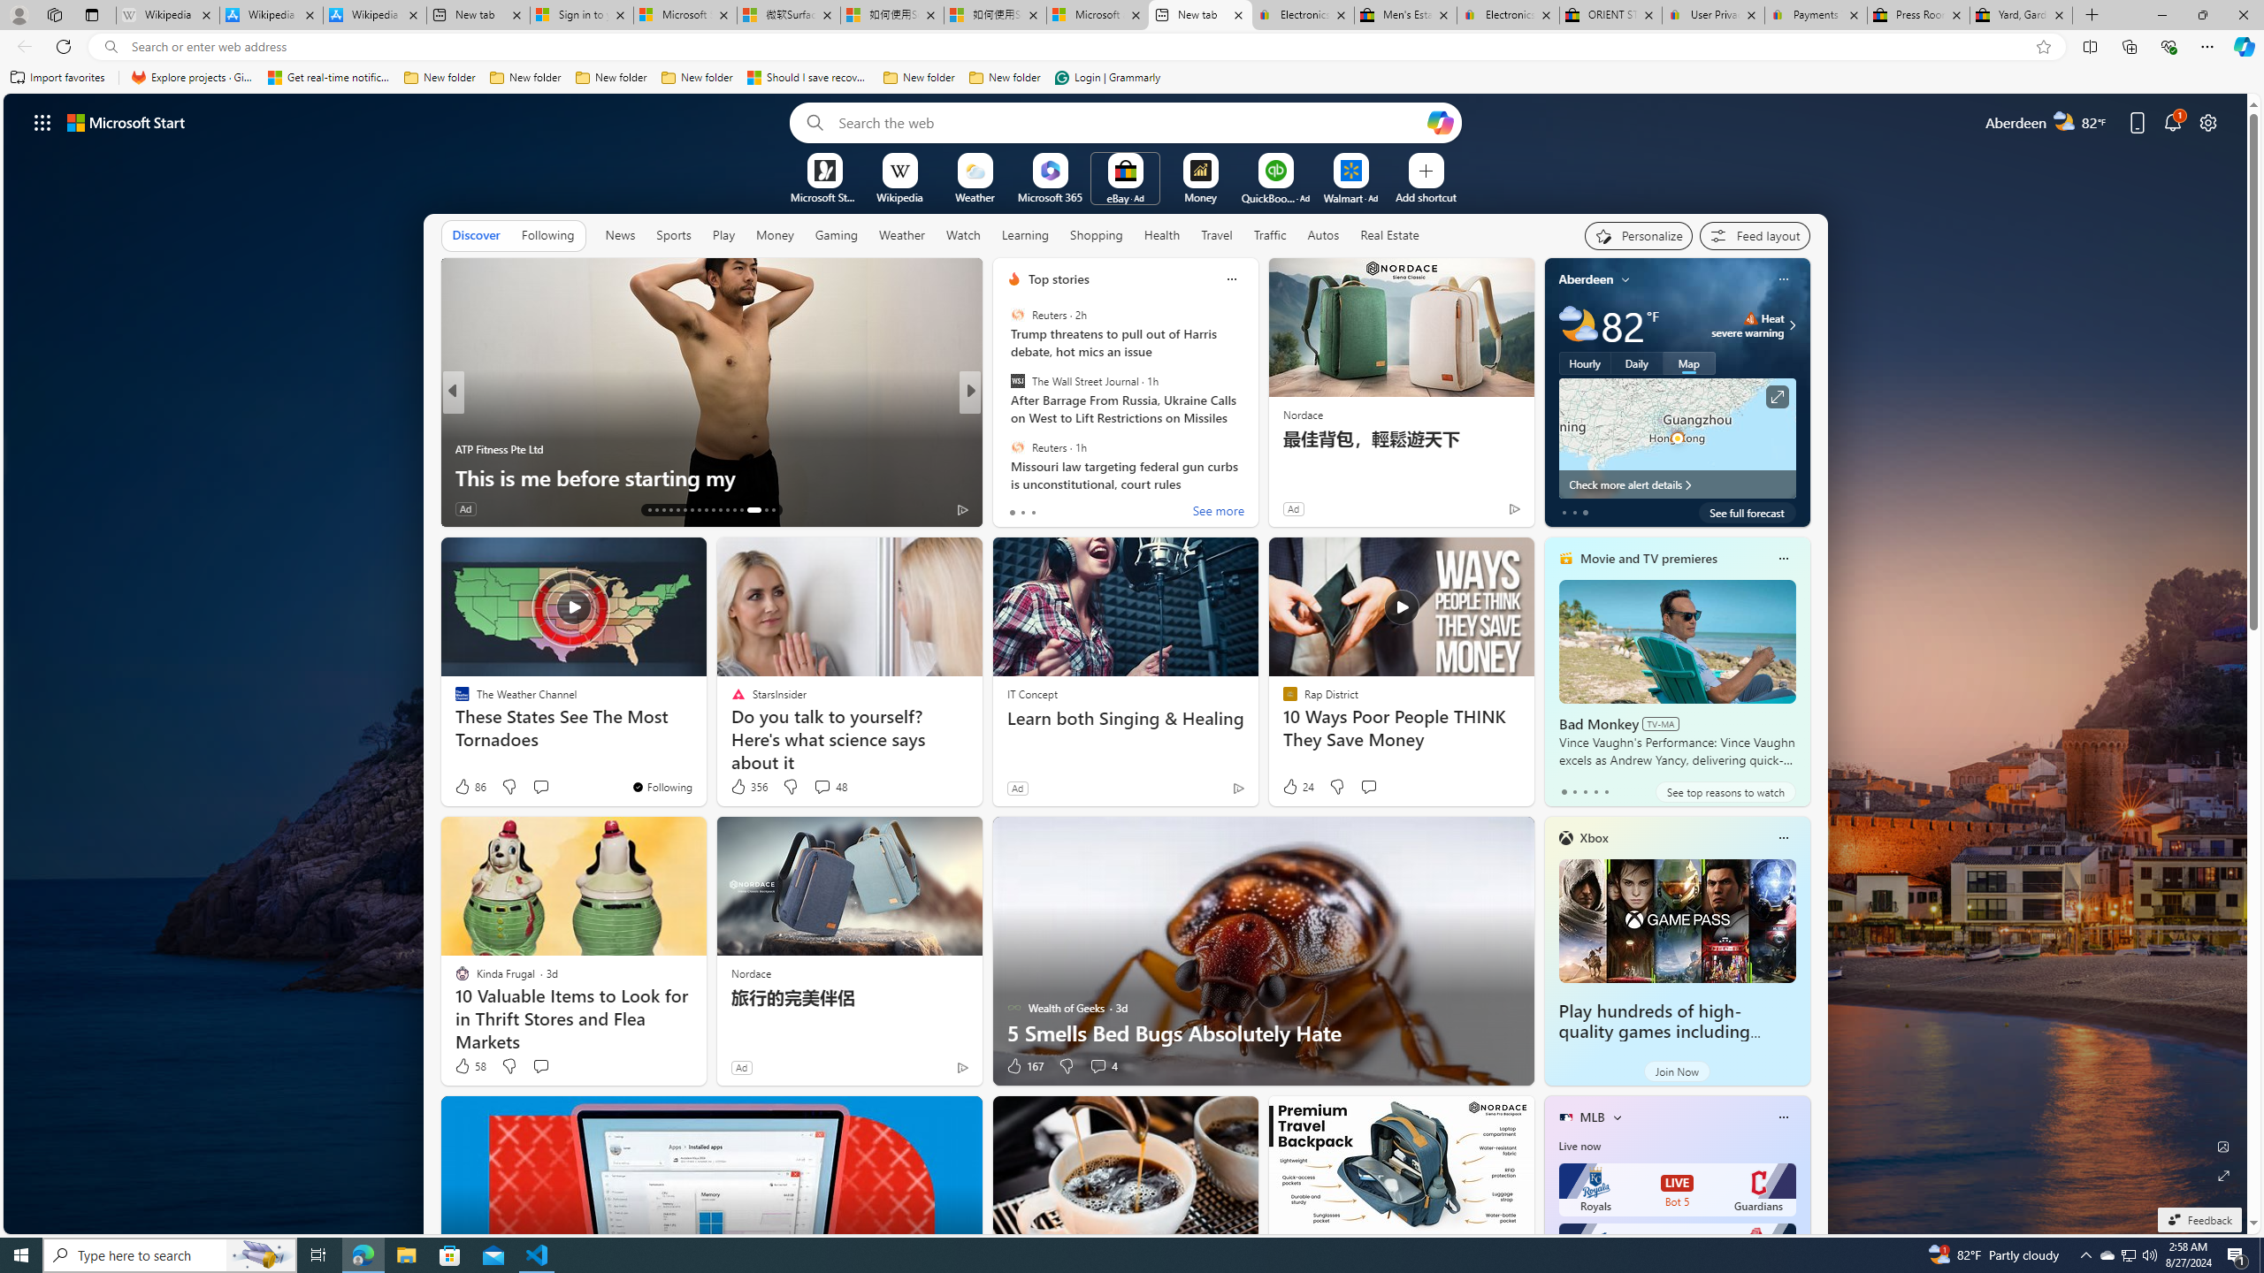 The image size is (2264, 1273). I want to click on tab-2, so click(1585, 791).